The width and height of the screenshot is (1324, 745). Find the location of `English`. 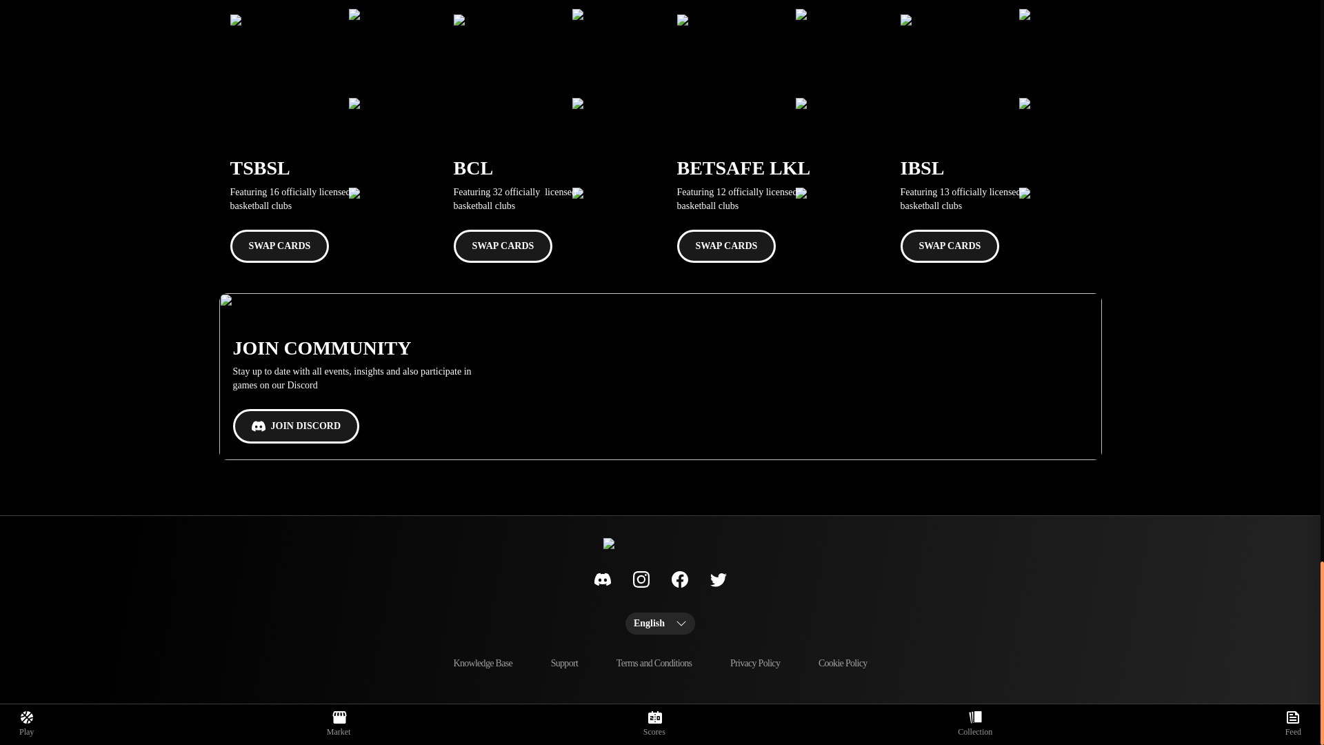

English is located at coordinates (660, 624).